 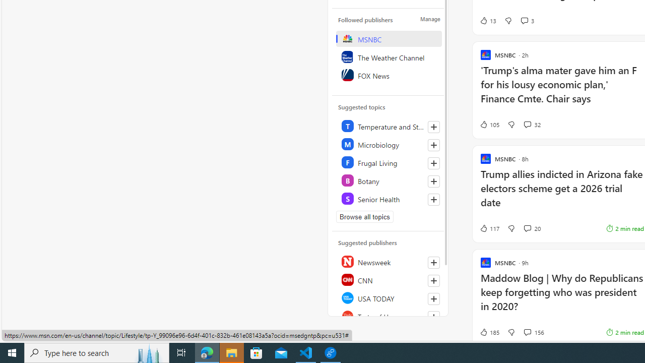 What do you see at coordinates (365, 217) in the screenshot?
I see `Browse all topics` at bounding box center [365, 217].